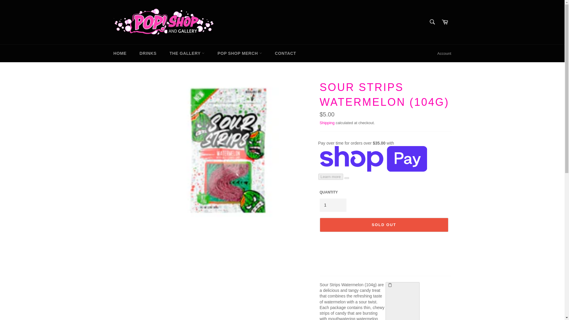  I want to click on HOME, so click(120, 53).